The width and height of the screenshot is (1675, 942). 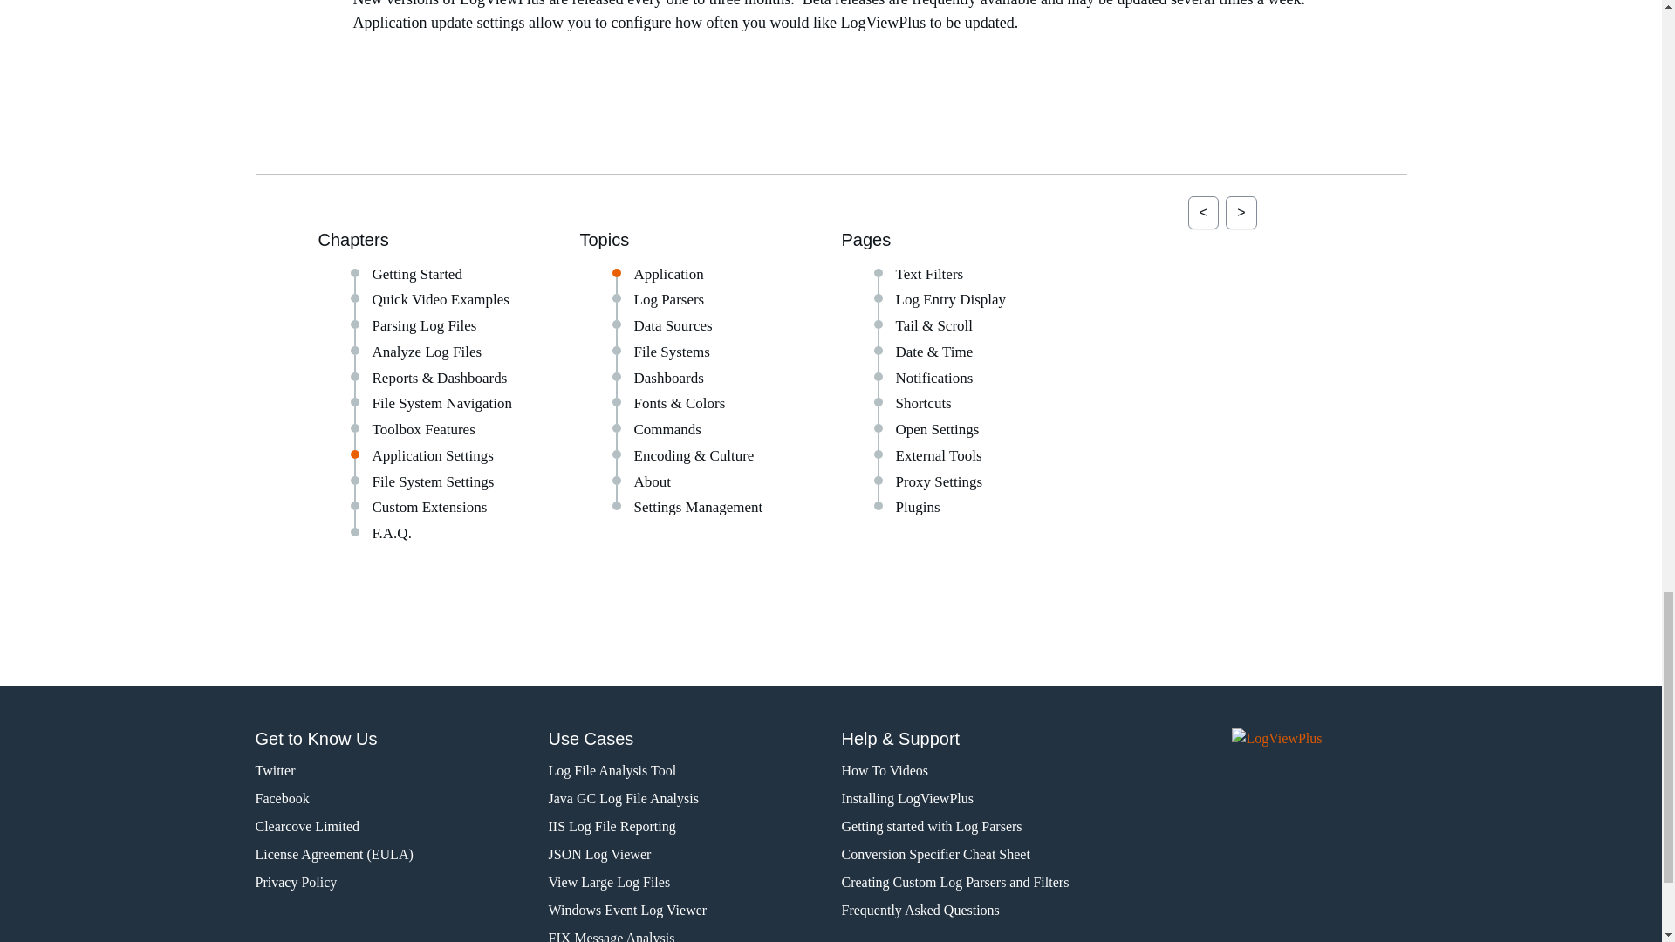 What do you see at coordinates (429, 507) in the screenshot?
I see `Custom Extensions` at bounding box center [429, 507].